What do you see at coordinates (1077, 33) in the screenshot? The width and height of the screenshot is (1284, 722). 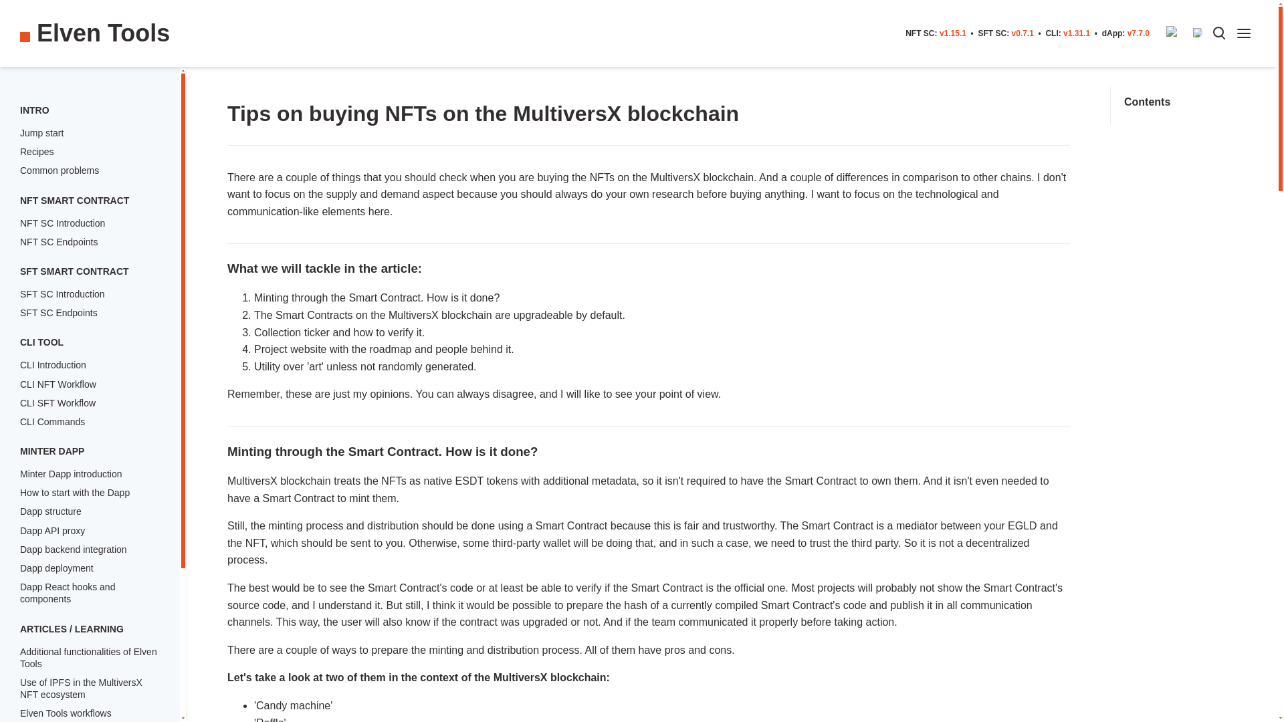 I see `v1.31.1` at bounding box center [1077, 33].